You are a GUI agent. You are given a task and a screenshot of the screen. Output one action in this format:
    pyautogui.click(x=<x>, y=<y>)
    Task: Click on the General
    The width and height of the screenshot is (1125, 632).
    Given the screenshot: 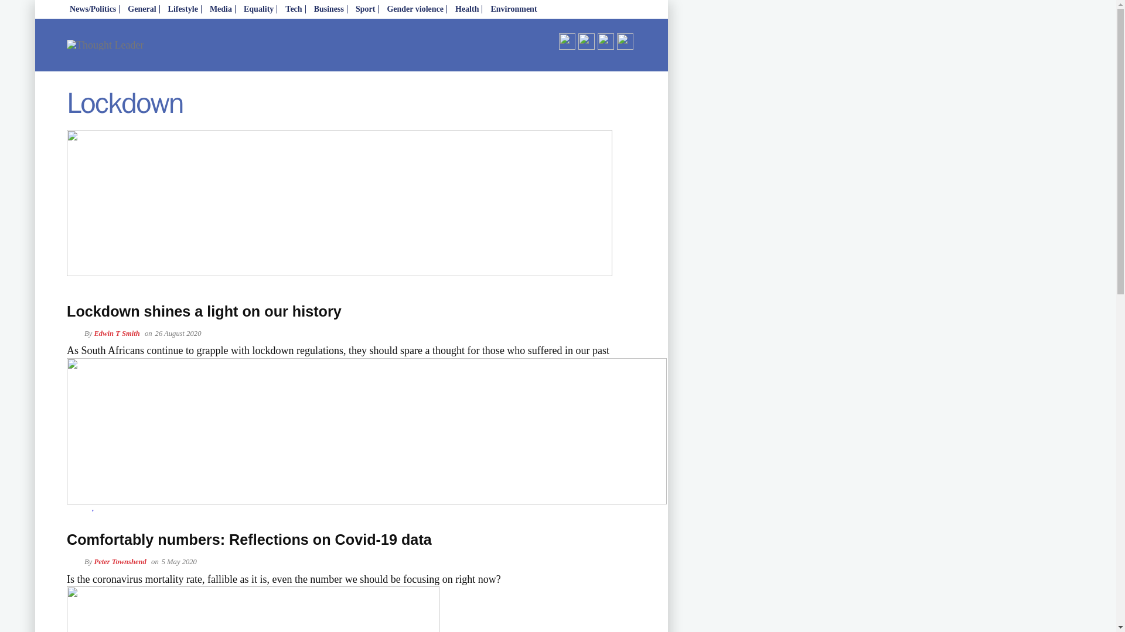 What is the action you would take?
    pyautogui.click(x=142, y=9)
    